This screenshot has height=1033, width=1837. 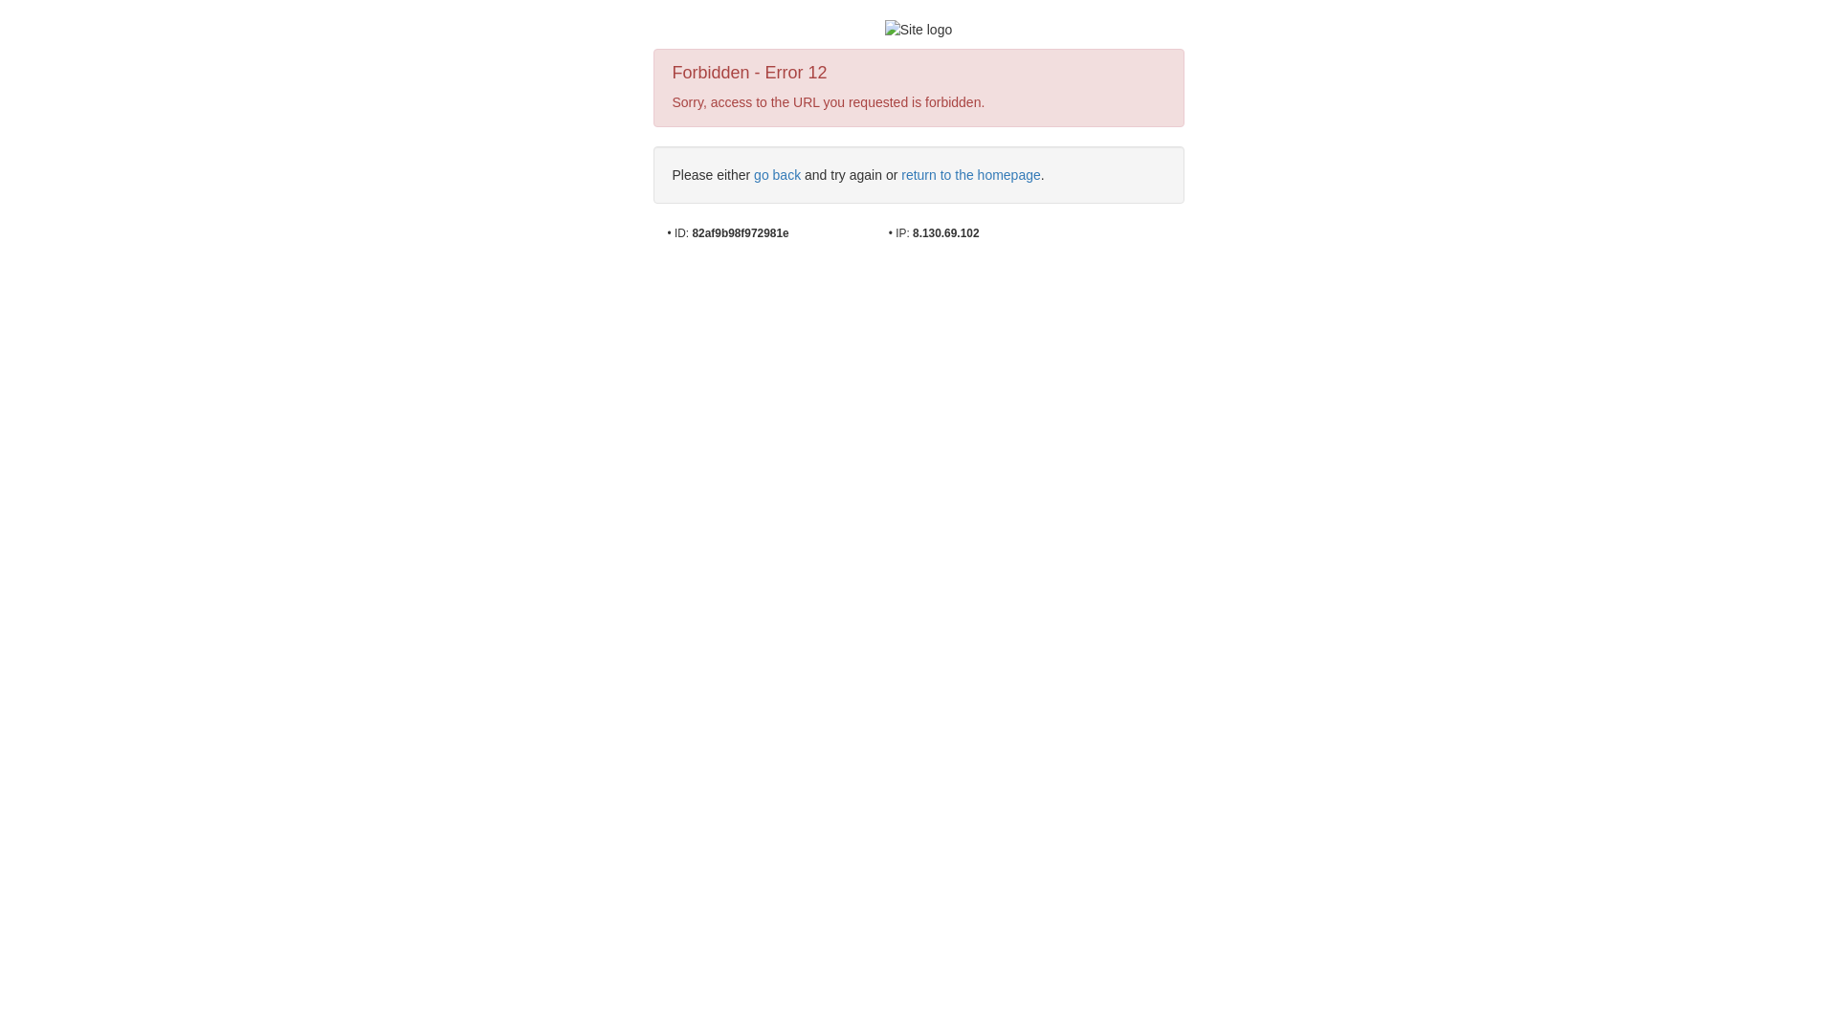 What do you see at coordinates (777, 175) in the screenshot?
I see `go back` at bounding box center [777, 175].